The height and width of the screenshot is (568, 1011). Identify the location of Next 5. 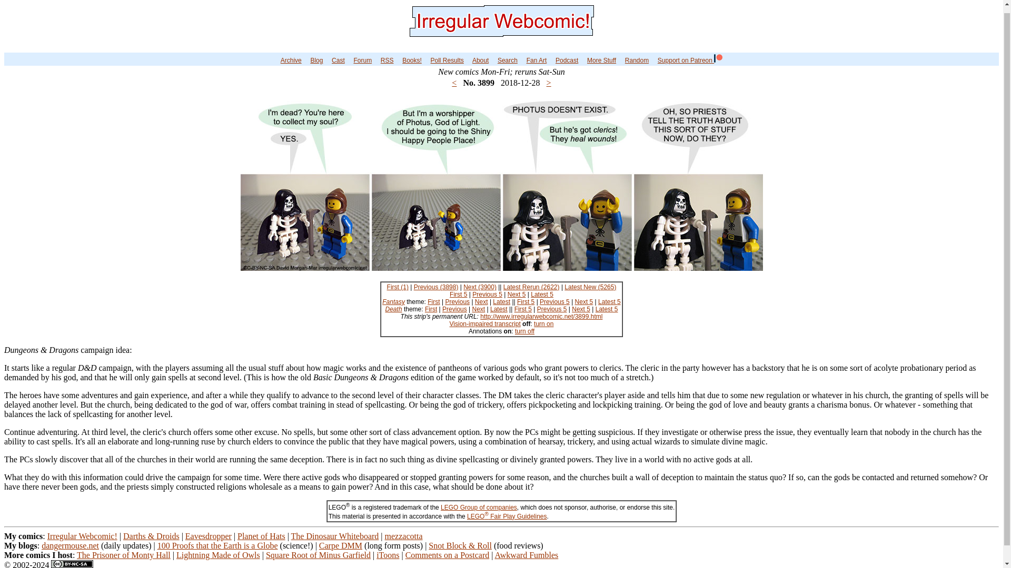
(584, 302).